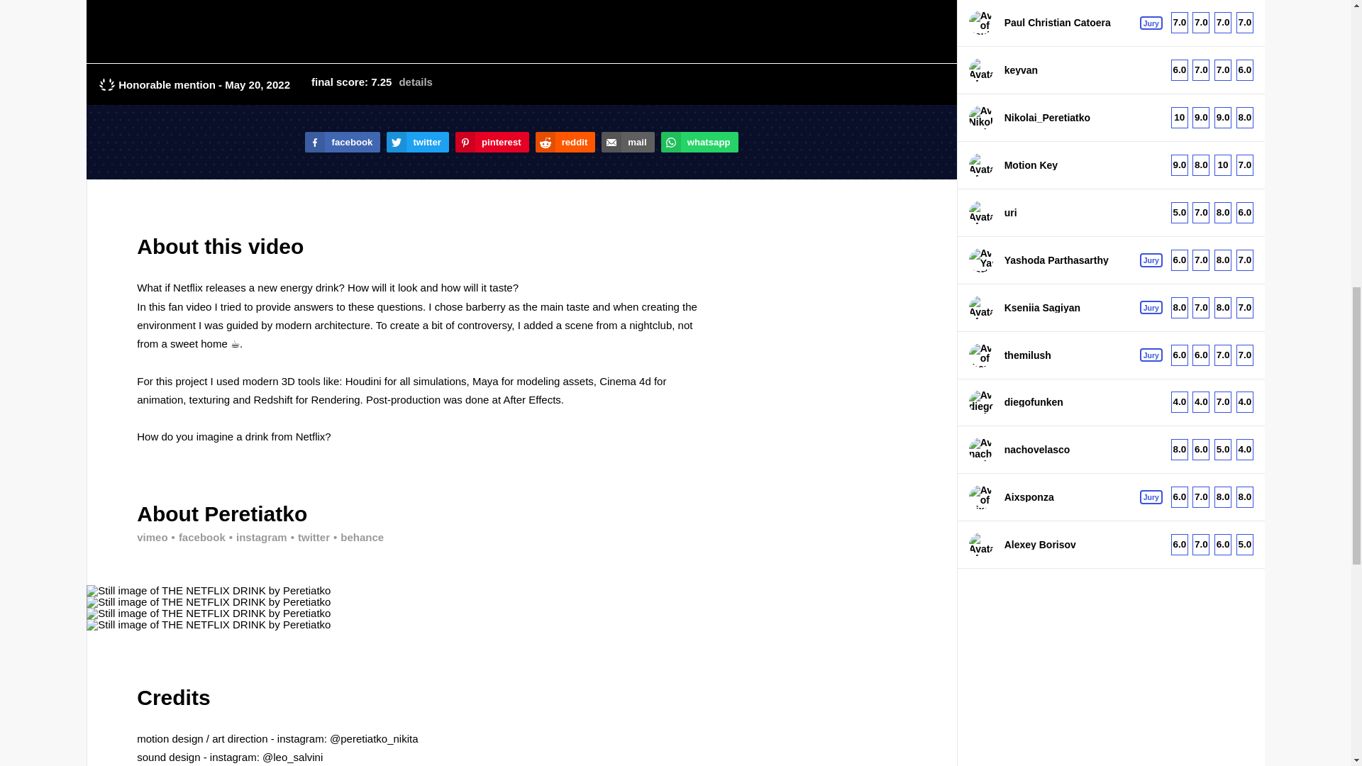 The height and width of the screenshot is (766, 1362). I want to click on twitter of Peretiatko, so click(308, 536).